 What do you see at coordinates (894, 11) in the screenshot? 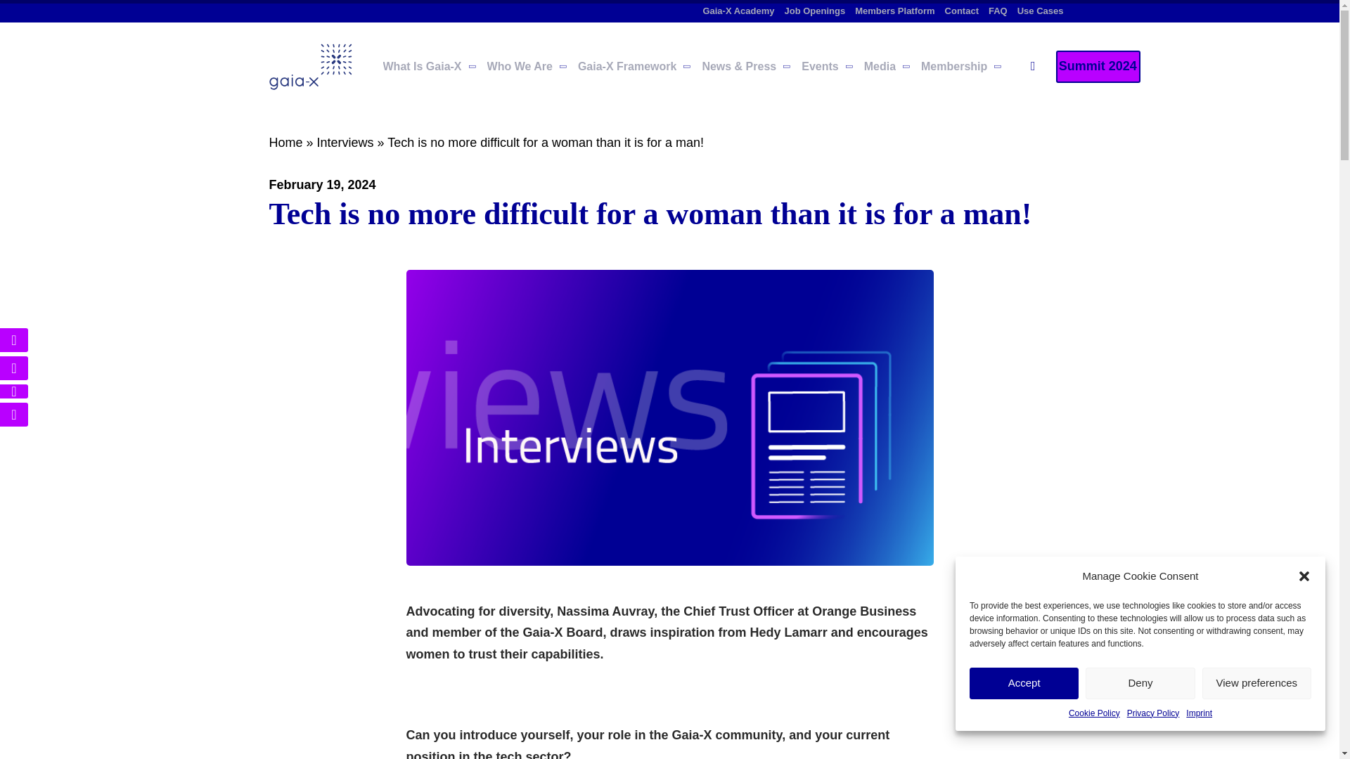
I see `Members Platform` at bounding box center [894, 11].